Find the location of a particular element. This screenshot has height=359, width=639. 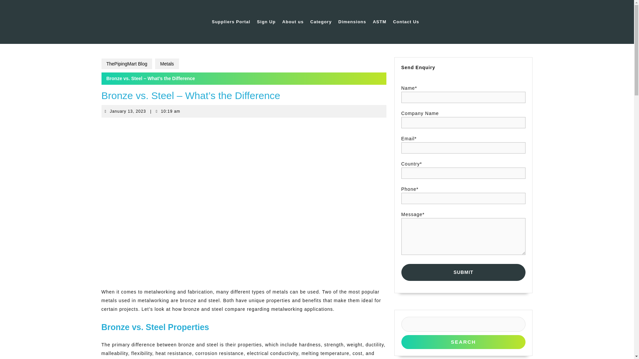

Metals is located at coordinates (167, 64).